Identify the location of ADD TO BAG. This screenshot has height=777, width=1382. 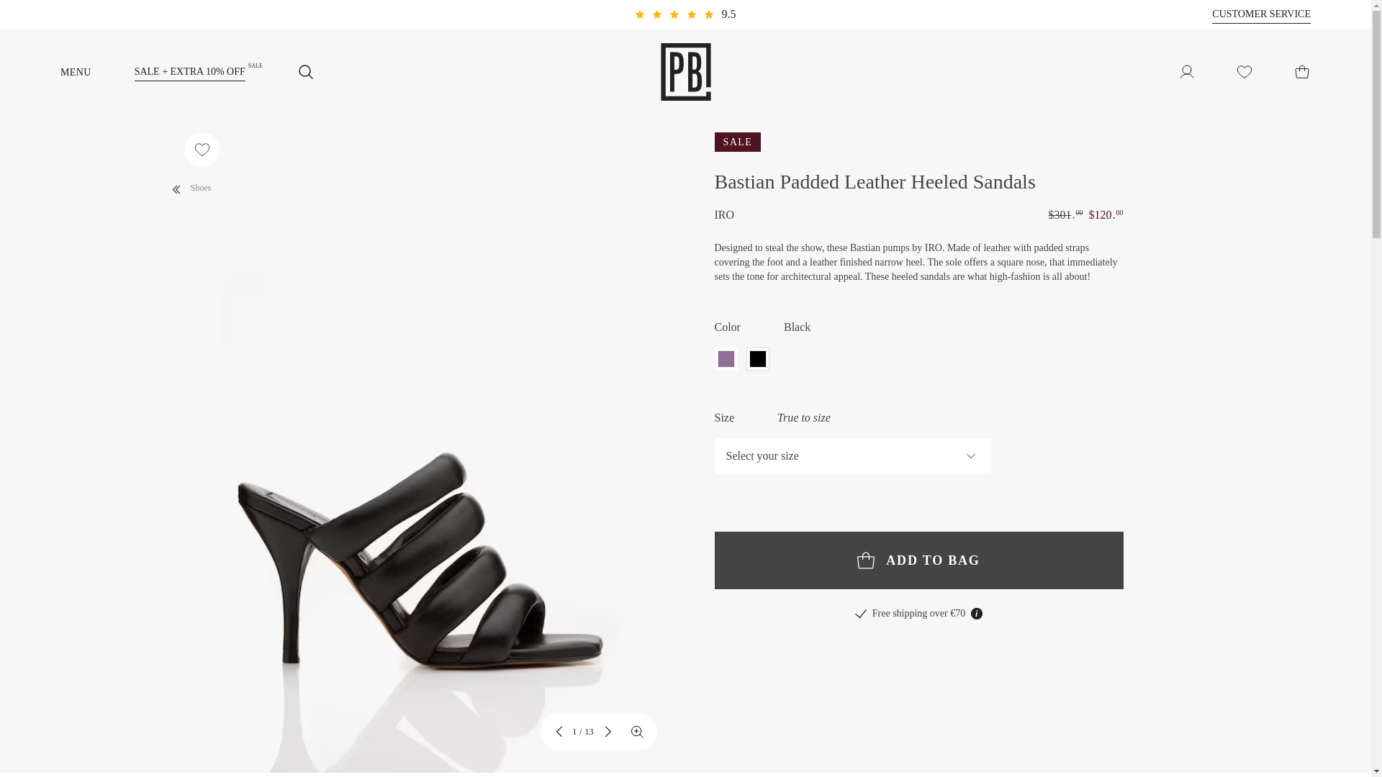
(918, 560).